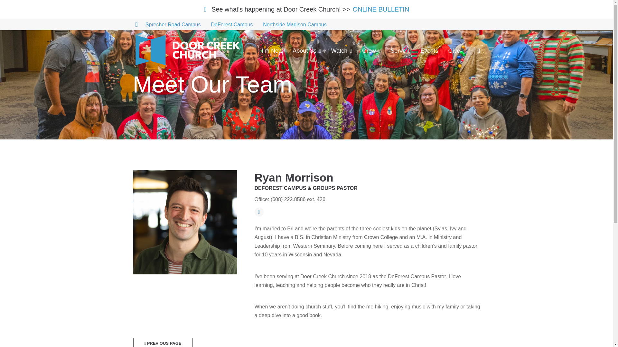  I want to click on Email, so click(258, 212).